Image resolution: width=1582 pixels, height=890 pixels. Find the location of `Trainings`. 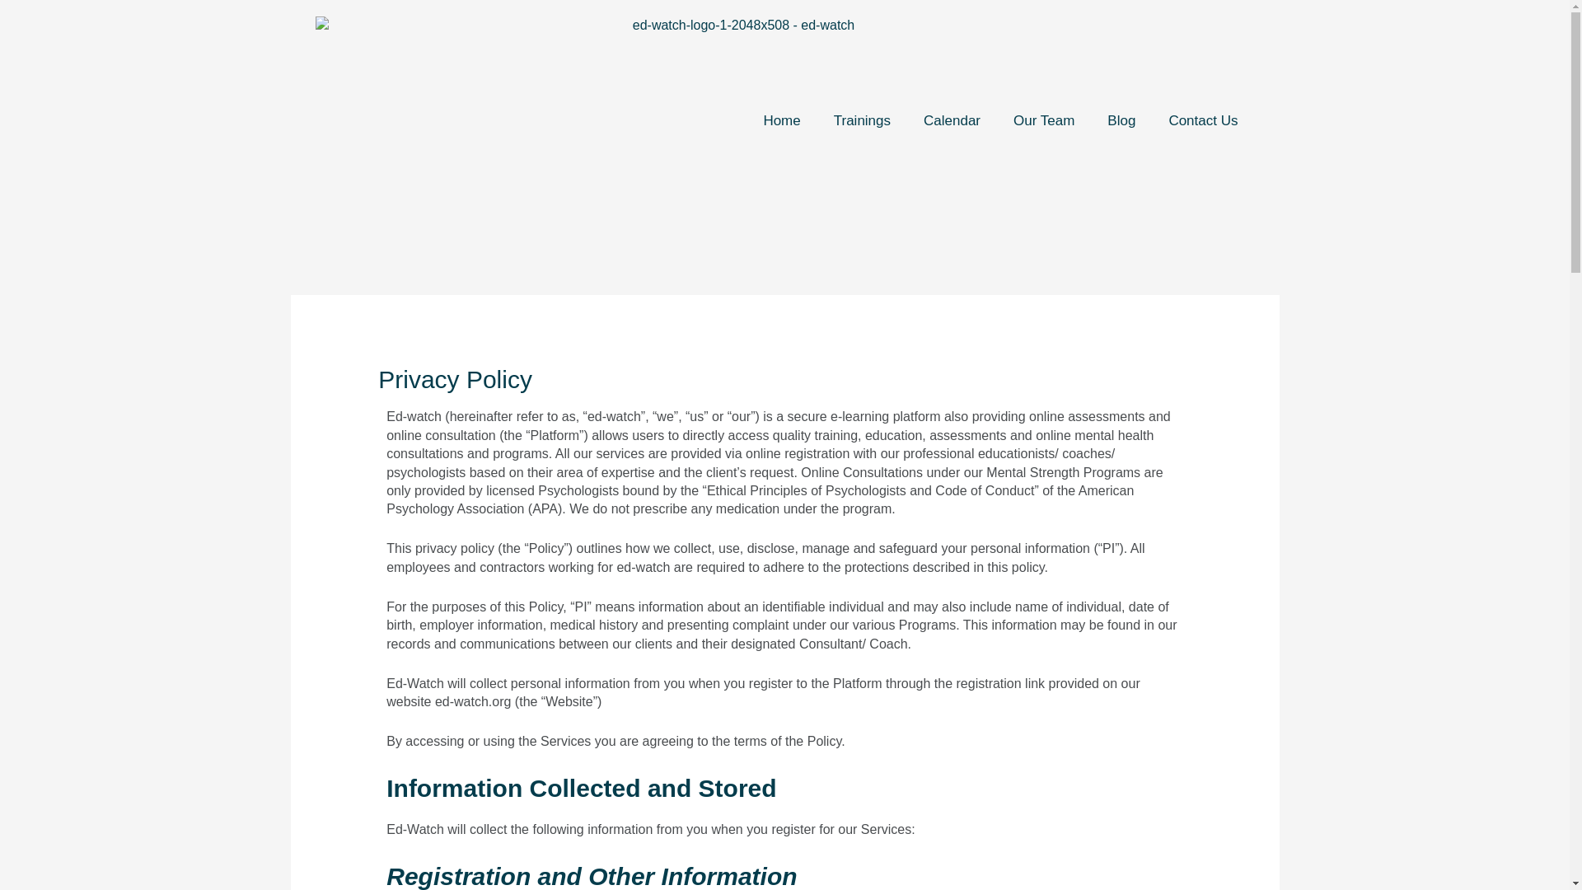

Trainings is located at coordinates (862, 120).